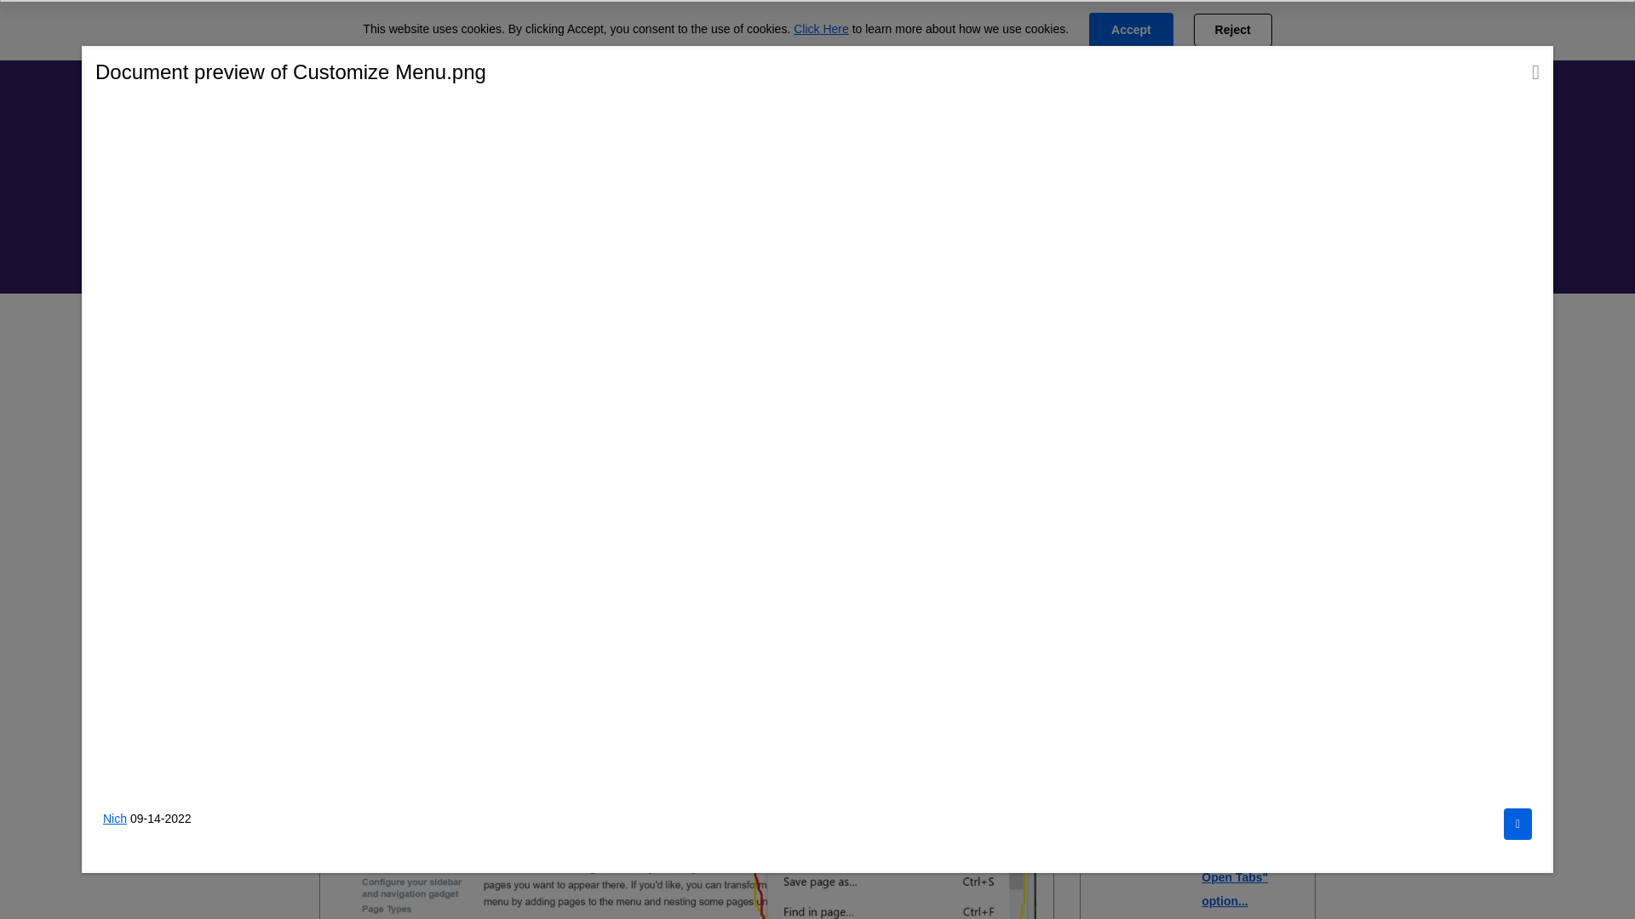 The image size is (1635, 919). What do you see at coordinates (1282, 330) in the screenshot?
I see `Show option menu` at bounding box center [1282, 330].